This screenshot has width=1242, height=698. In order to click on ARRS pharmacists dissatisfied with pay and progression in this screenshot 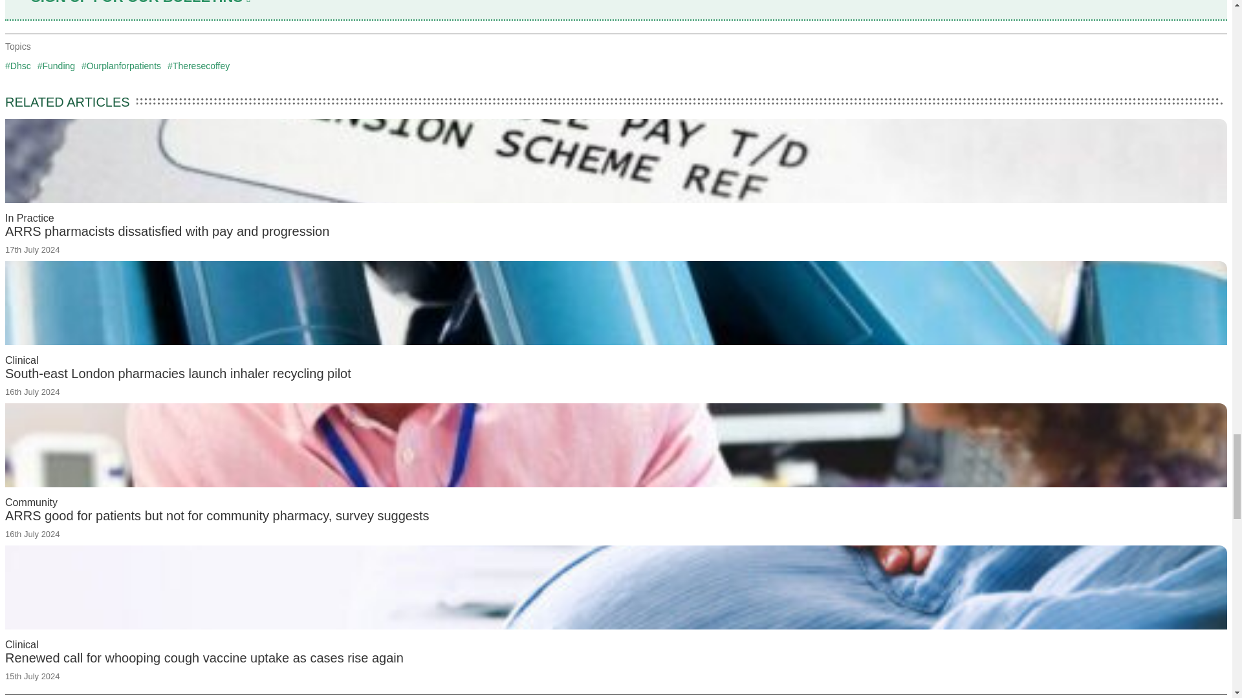, I will do `click(167, 231)`.